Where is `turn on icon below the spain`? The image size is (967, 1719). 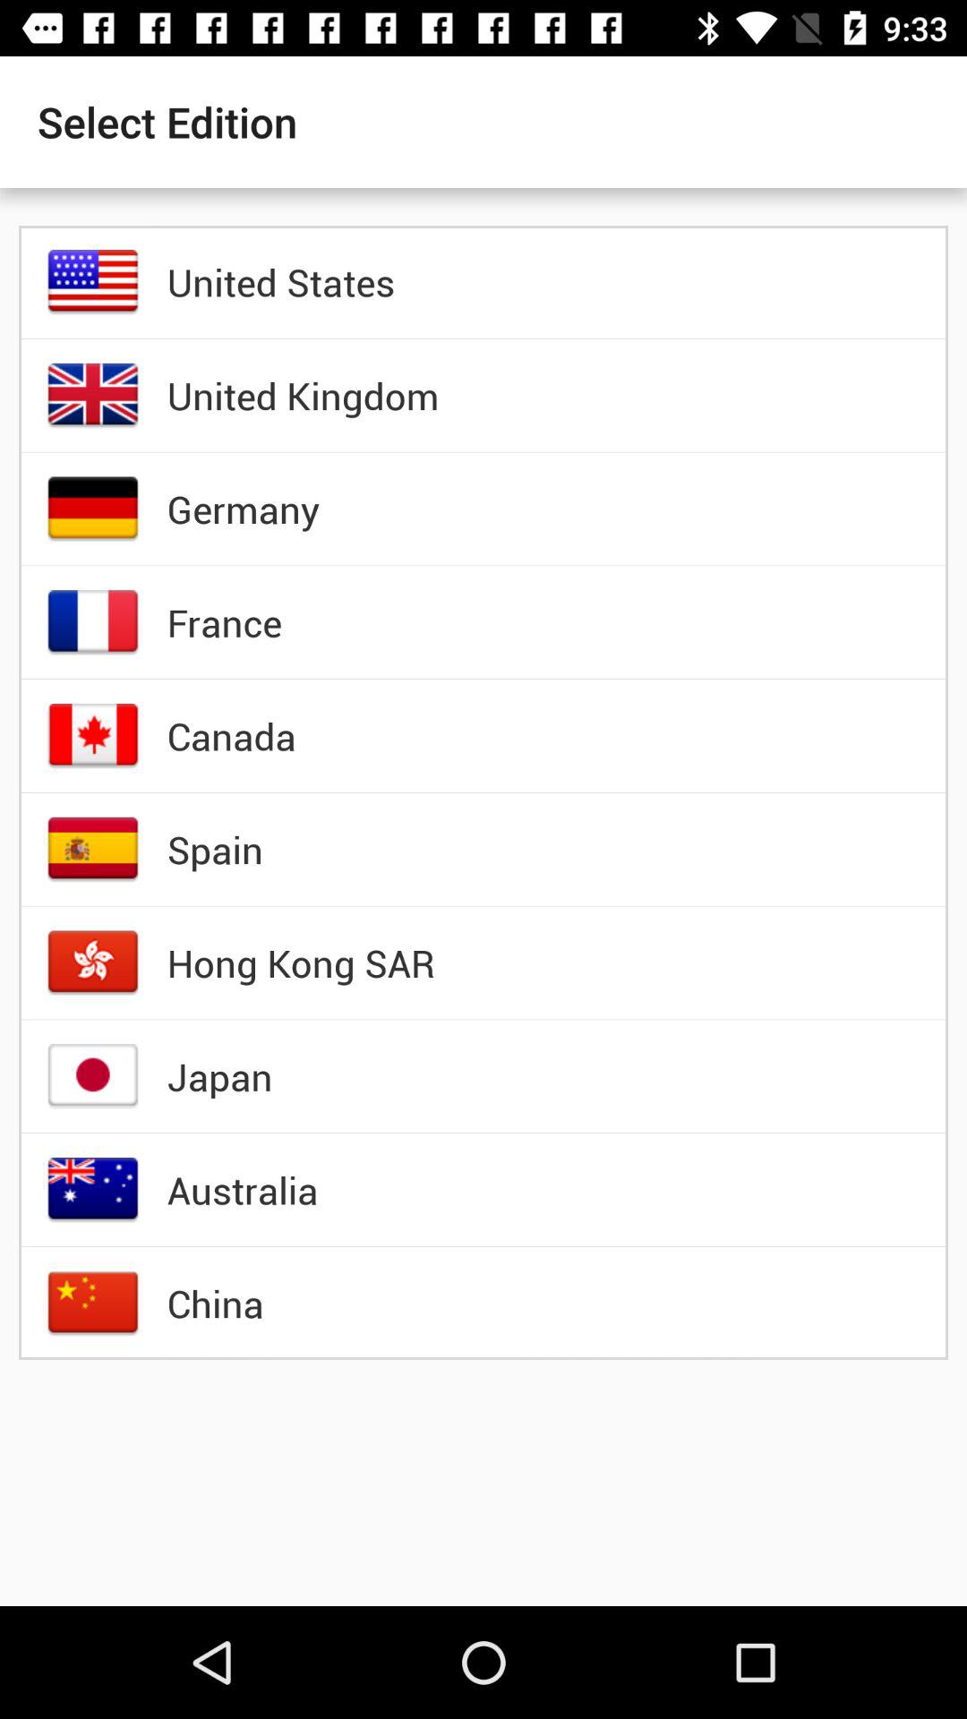 turn on icon below the spain is located at coordinates (301, 962).